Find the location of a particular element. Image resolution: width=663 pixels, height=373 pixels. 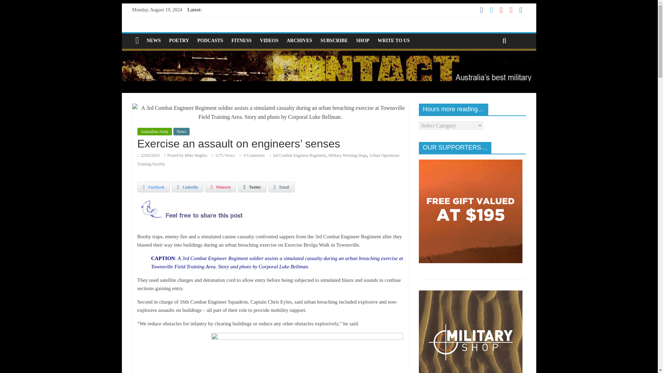

3:45 pm is located at coordinates (148, 155).